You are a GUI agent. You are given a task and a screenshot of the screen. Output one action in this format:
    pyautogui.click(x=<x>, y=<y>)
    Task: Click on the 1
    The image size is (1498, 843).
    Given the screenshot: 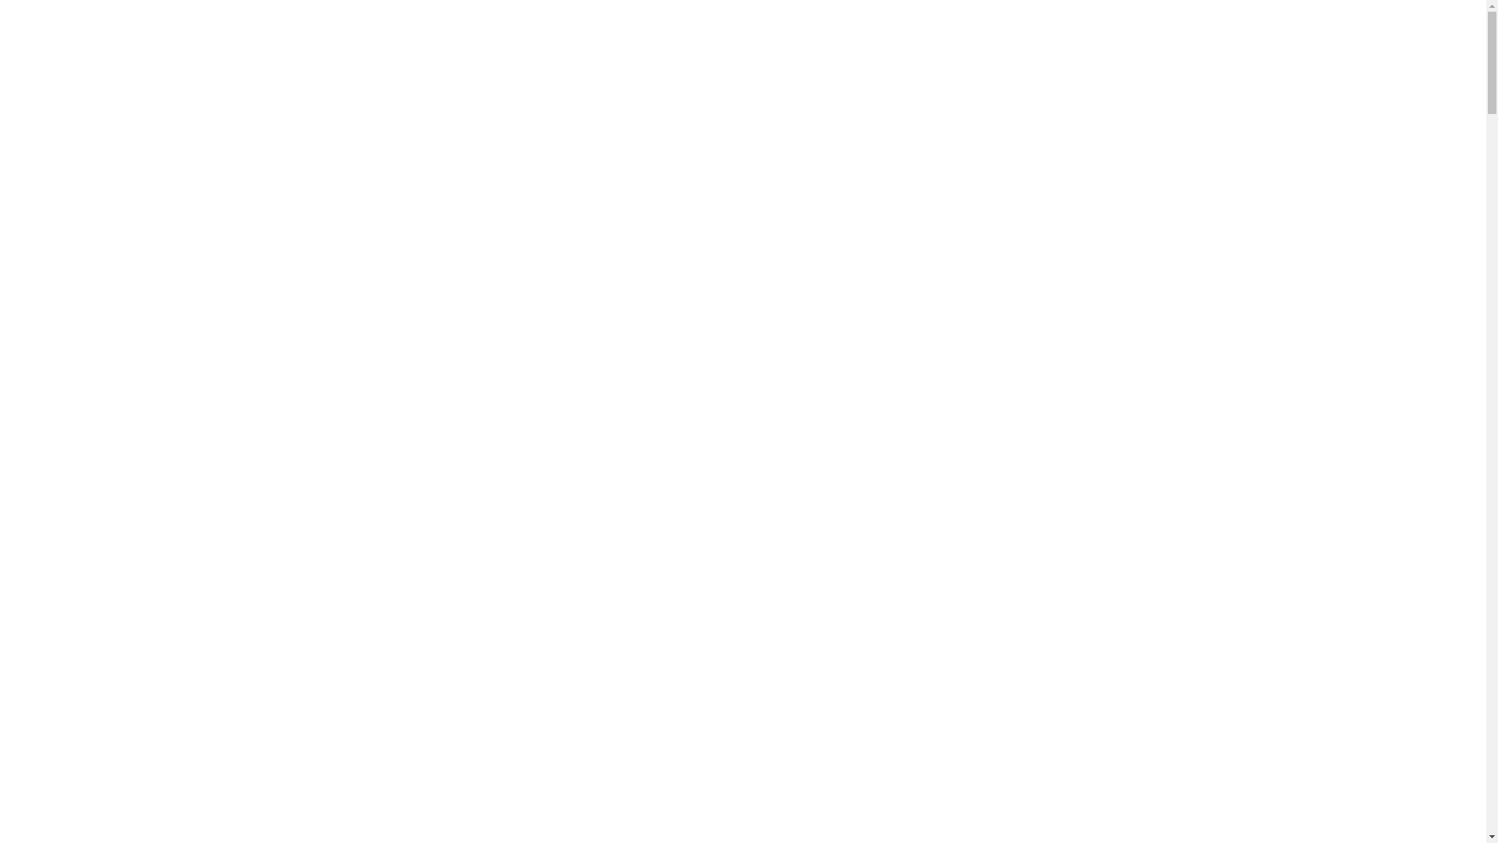 What is the action you would take?
    pyautogui.click(x=690, y=139)
    